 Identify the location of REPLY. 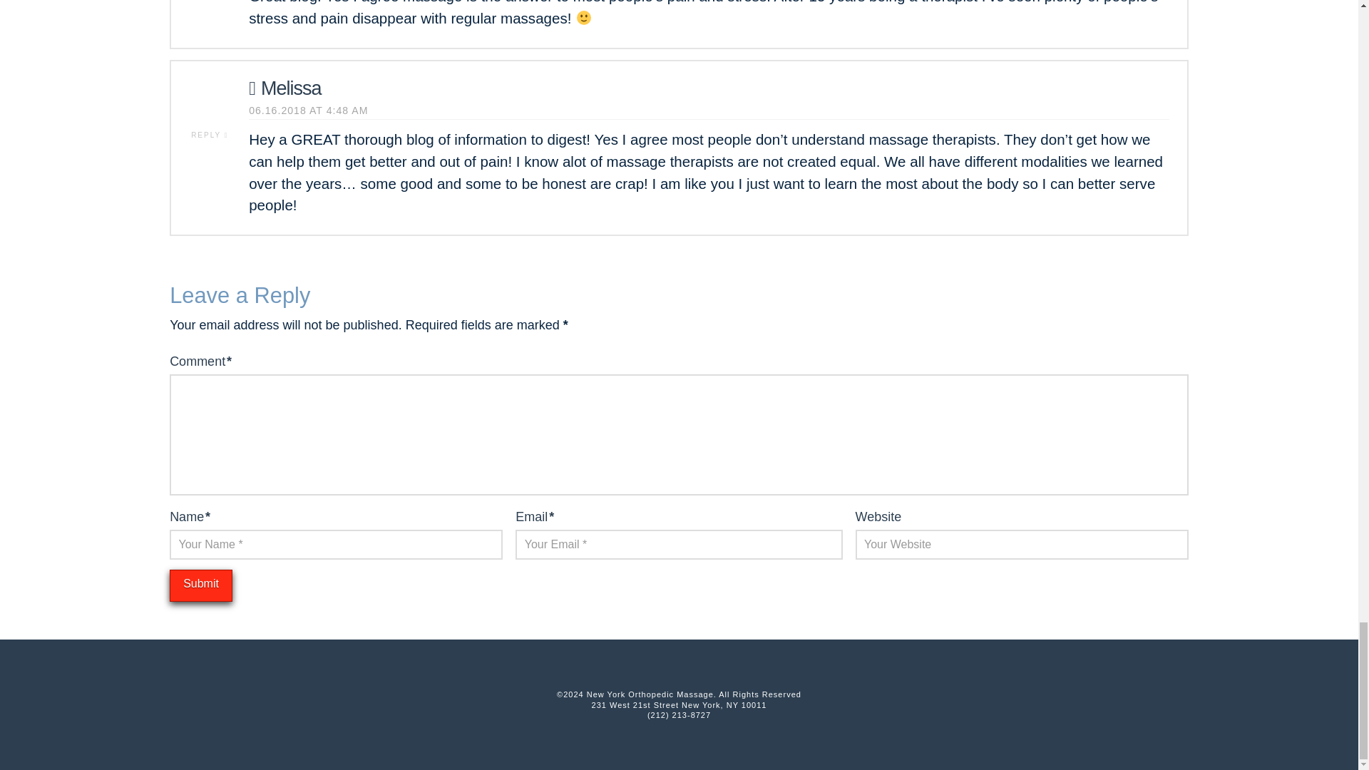
(210, 135).